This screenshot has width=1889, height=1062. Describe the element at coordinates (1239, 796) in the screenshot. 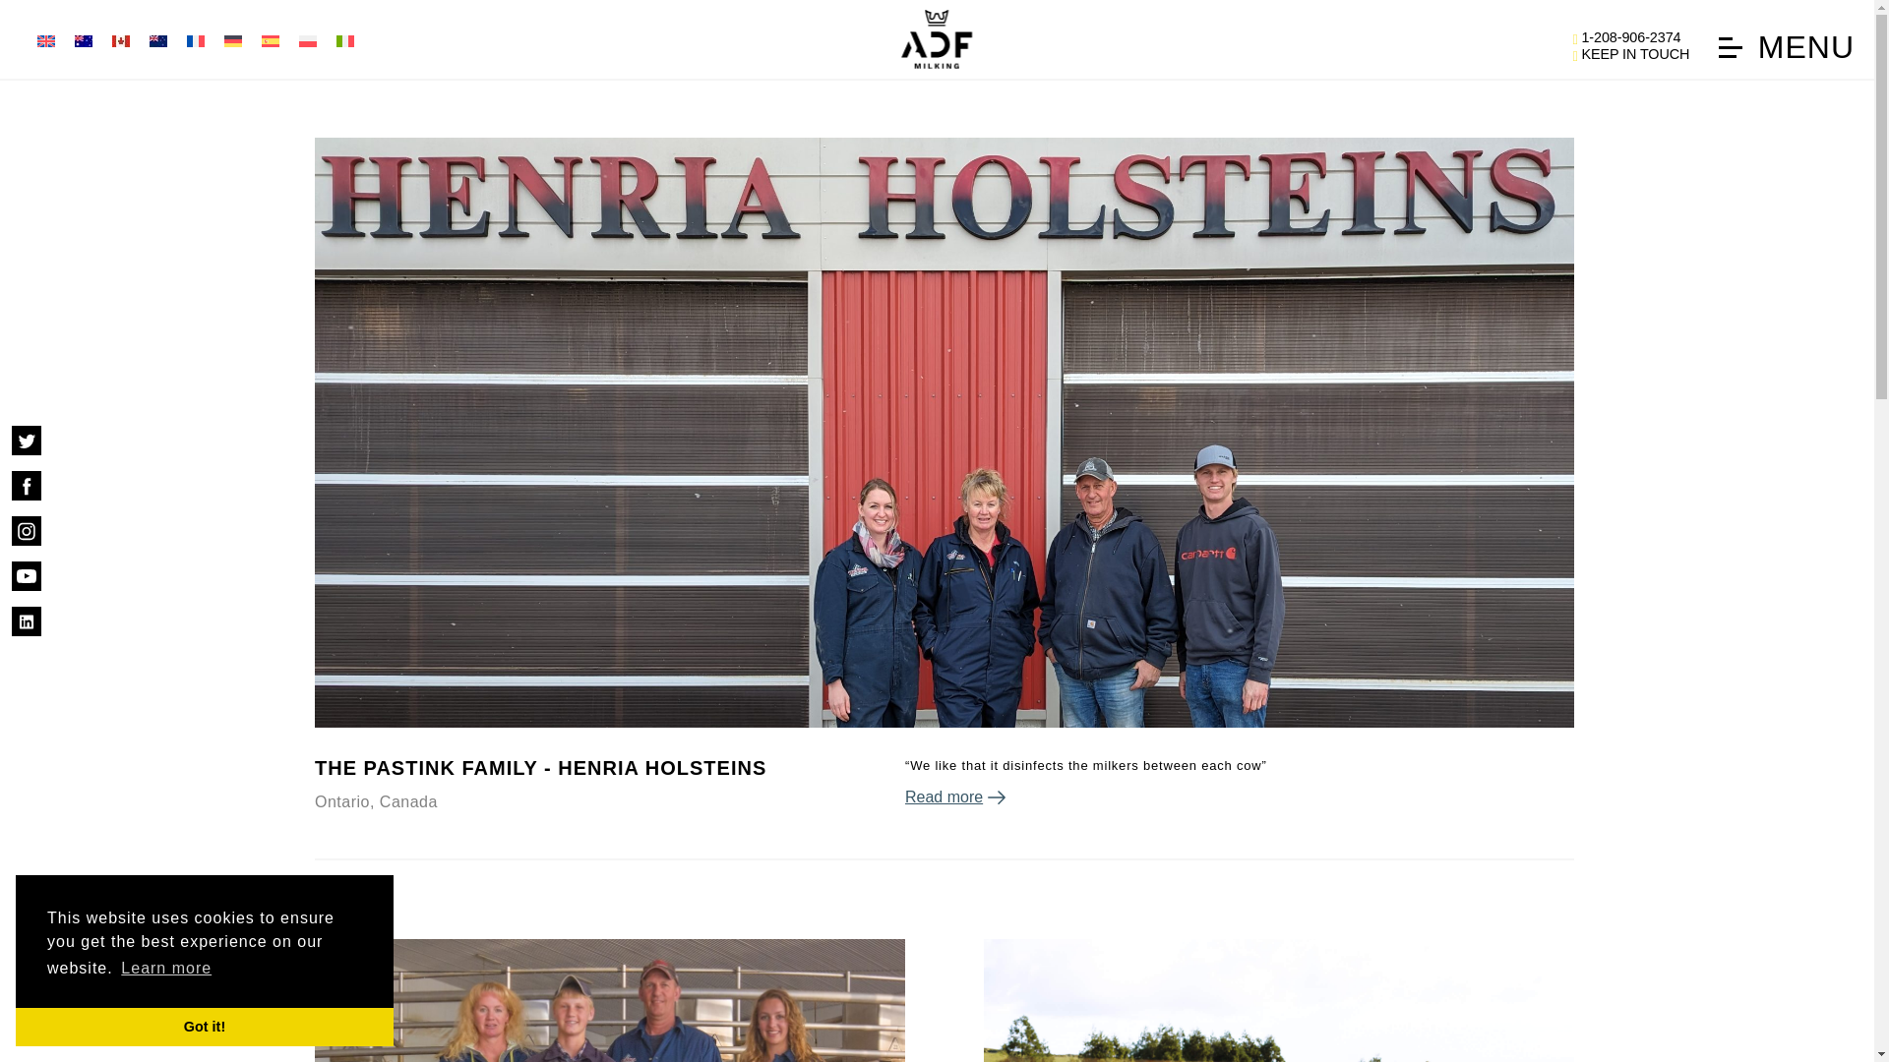

I see `Read more` at that location.